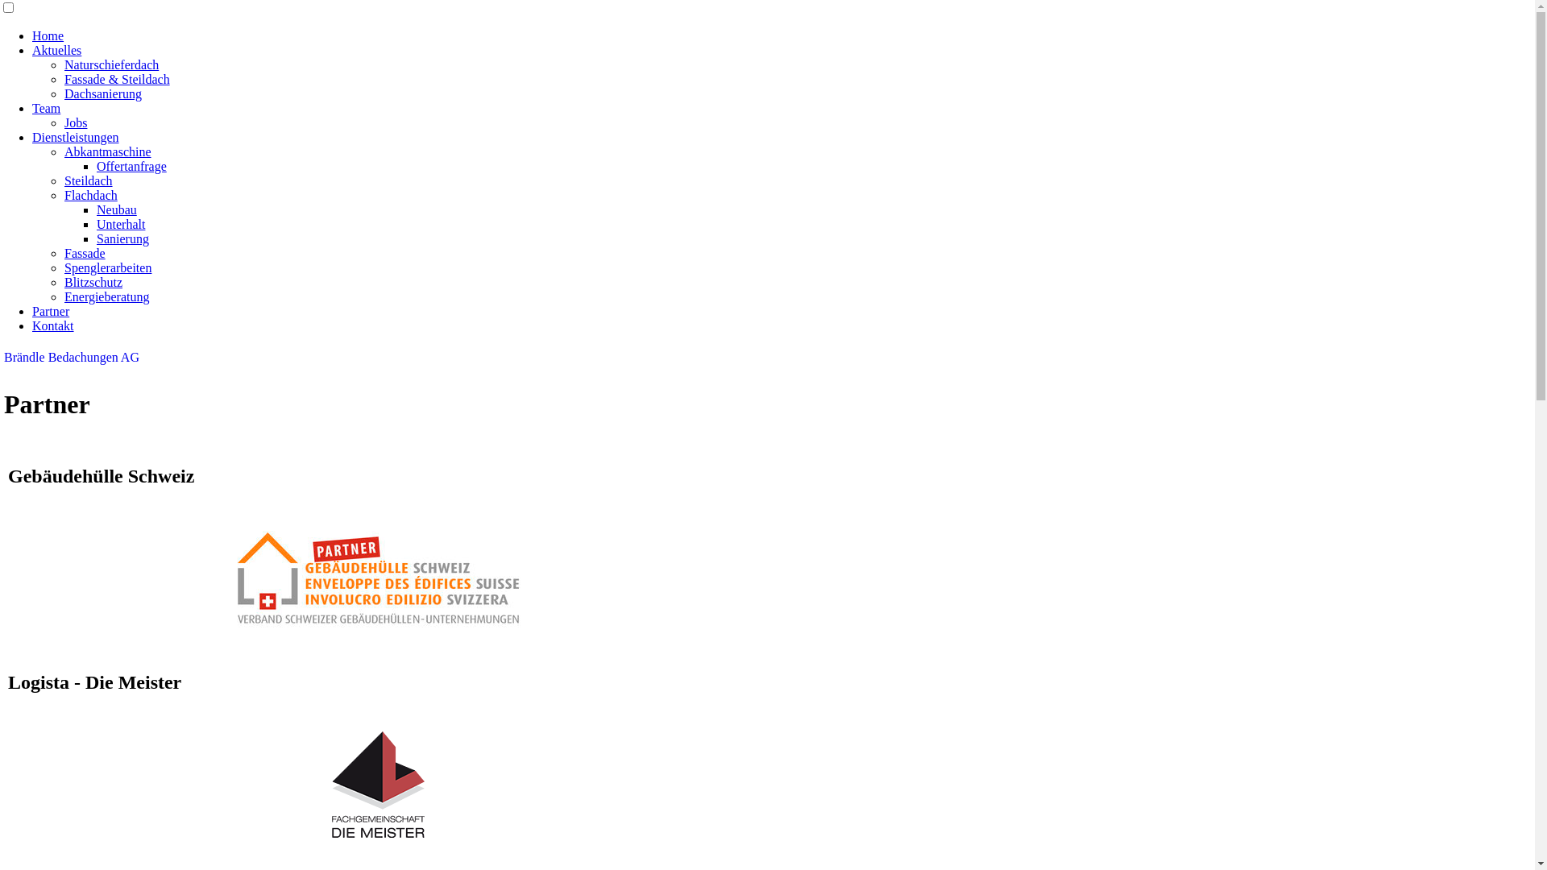 The width and height of the screenshot is (1547, 870). I want to click on Fassade & Steildach, so click(118, 79).